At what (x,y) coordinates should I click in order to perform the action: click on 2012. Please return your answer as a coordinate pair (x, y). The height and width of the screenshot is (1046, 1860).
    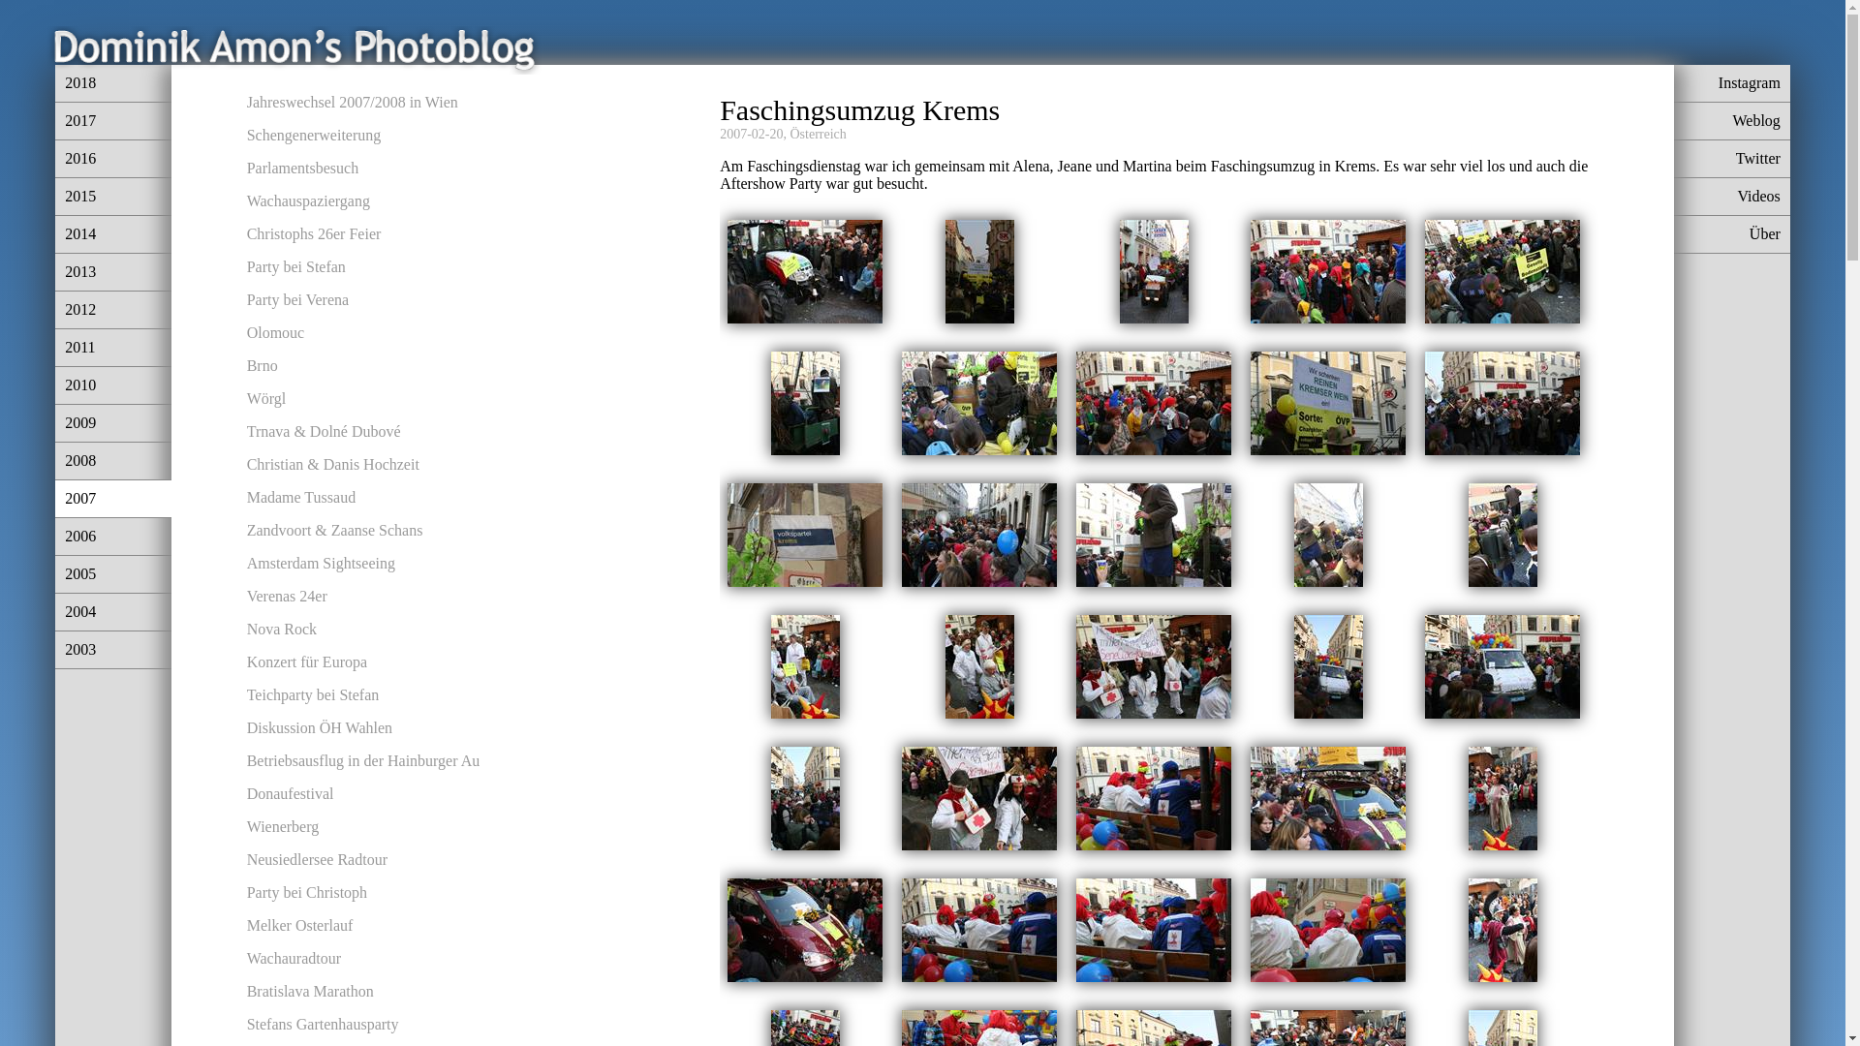
    Looking at the image, I should click on (113, 310).